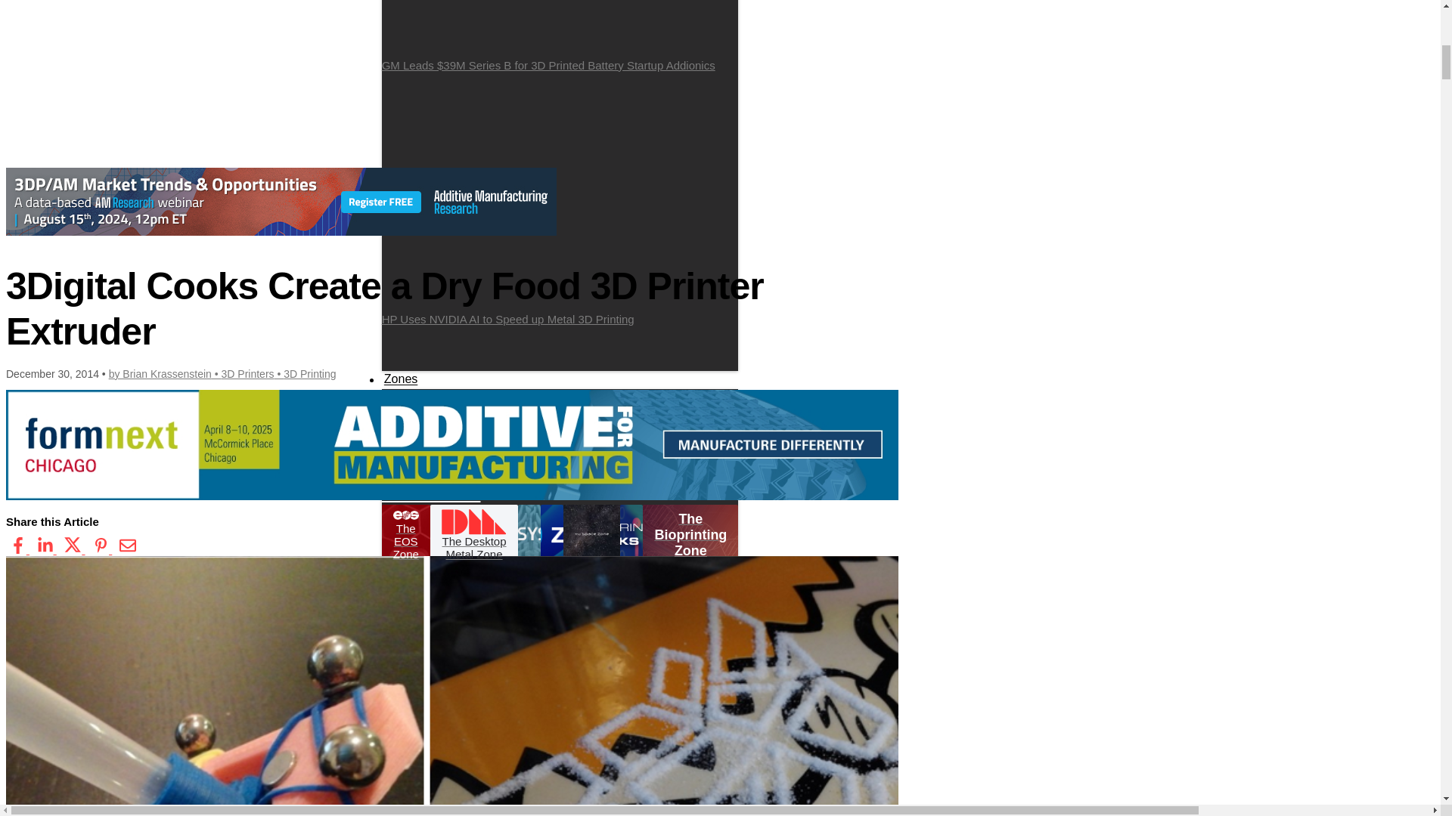  I want to click on Bioprinting Zone, so click(490, 452).